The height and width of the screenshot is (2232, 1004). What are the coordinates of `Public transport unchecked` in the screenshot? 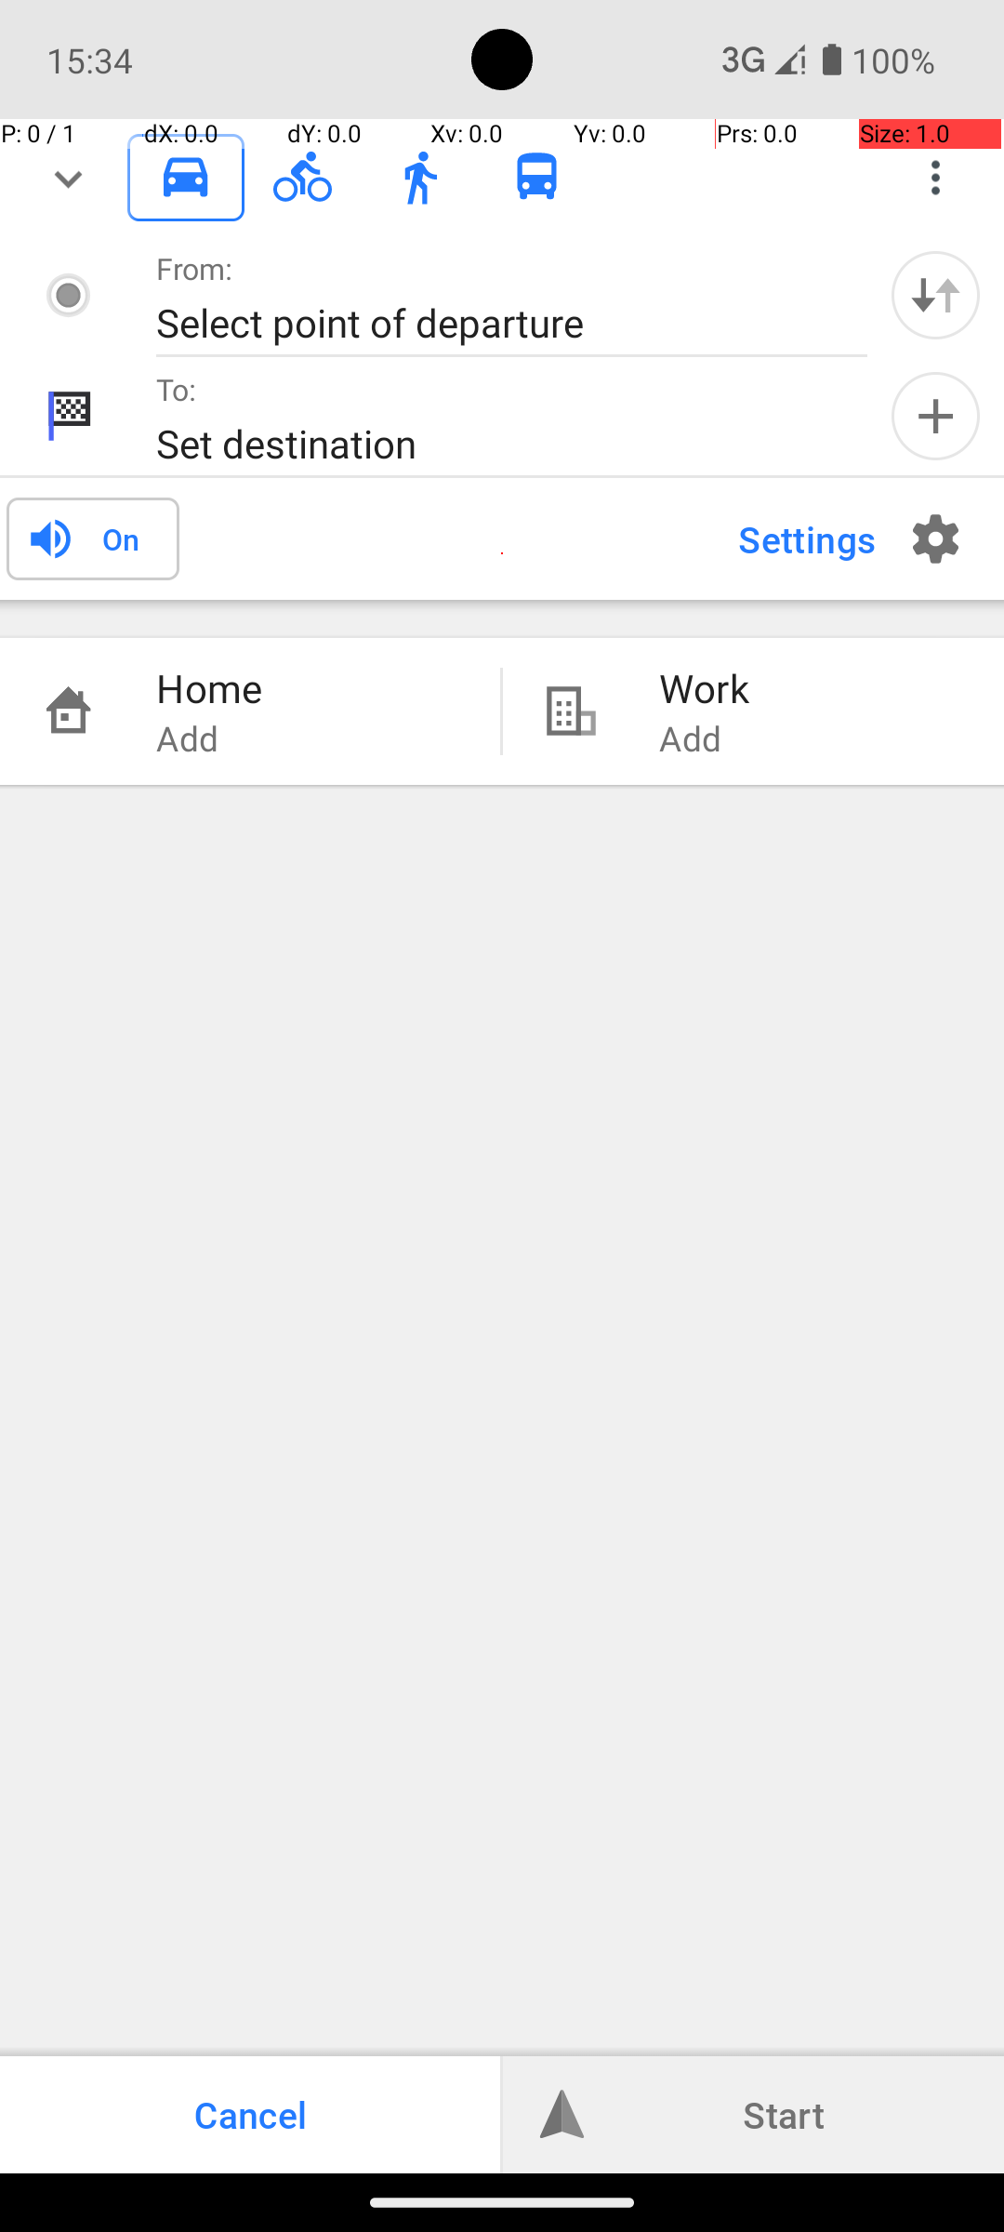 It's located at (537, 177).